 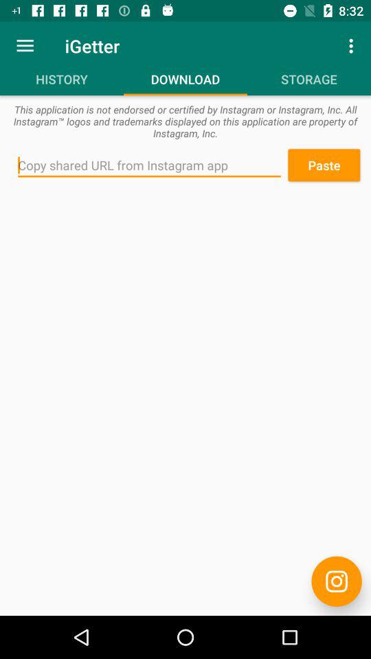 I want to click on https, so click(x=337, y=581).